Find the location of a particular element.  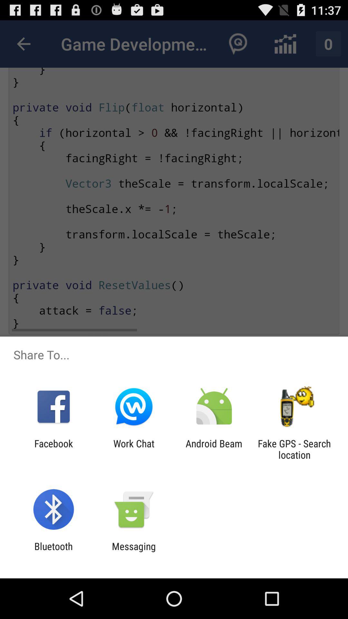

choose app to the right of the android beam is located at coordinates (294, 449).